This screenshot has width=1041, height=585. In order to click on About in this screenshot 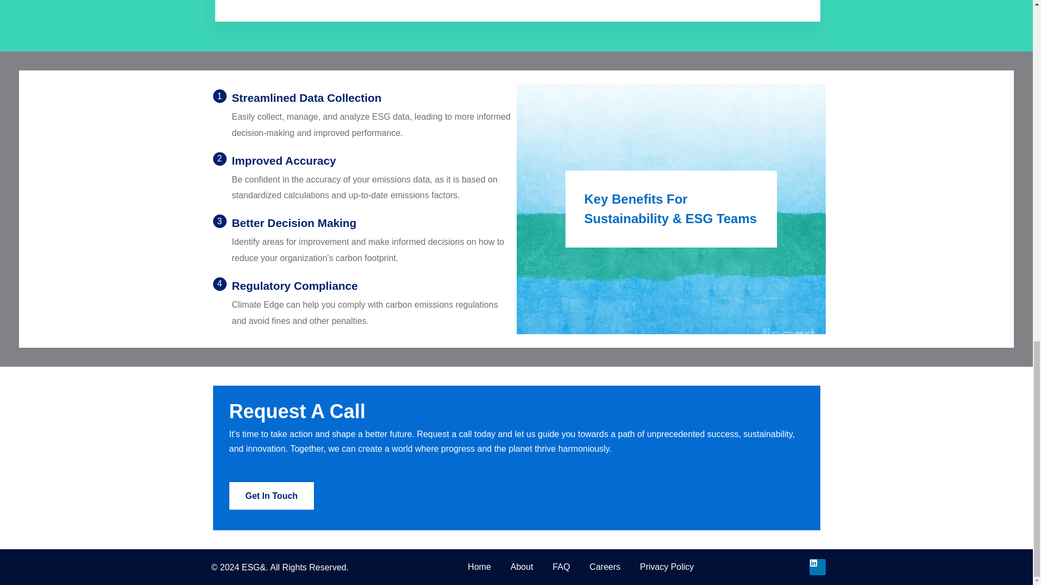, I will do `click(522, 567)`.